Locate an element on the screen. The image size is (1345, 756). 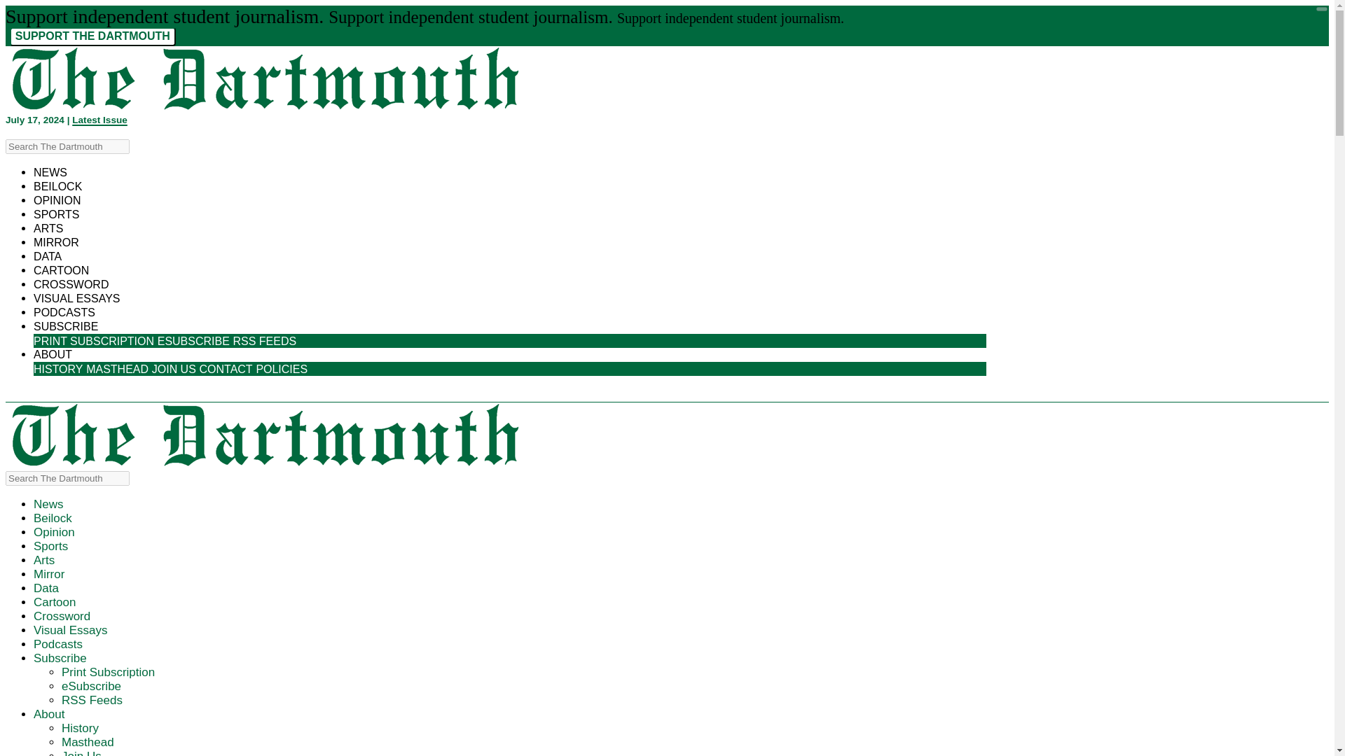
Latest Issue is located at coordinates (99, 120).